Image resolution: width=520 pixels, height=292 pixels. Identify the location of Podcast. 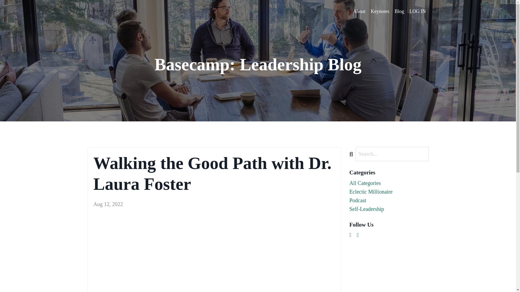
(389, 200).